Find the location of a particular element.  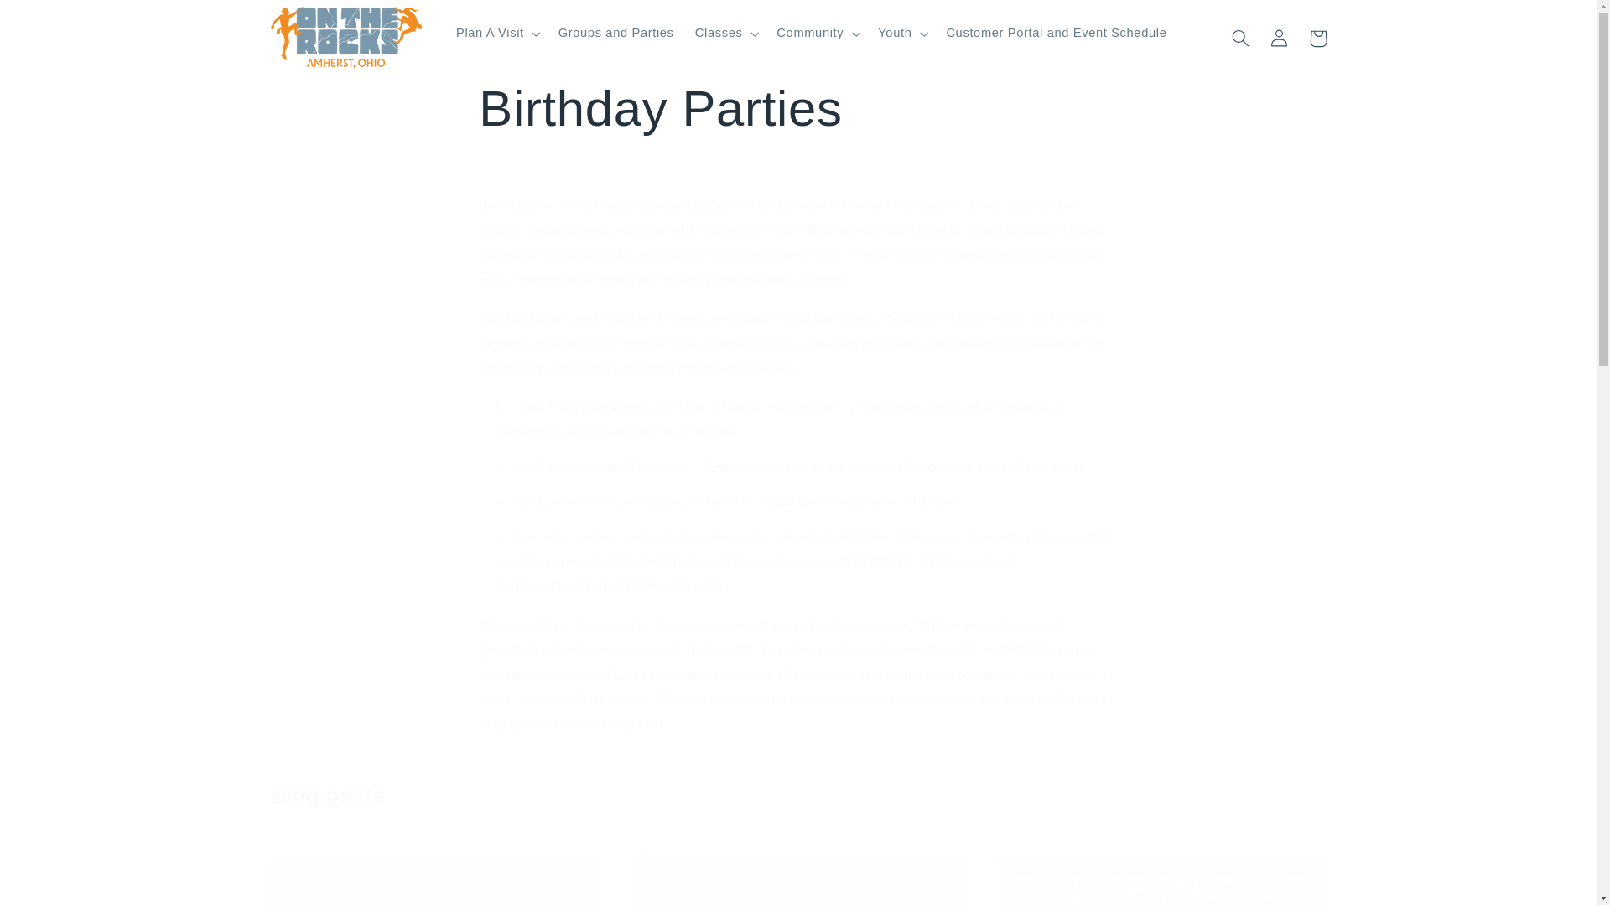

Skip to content is located at coordinates (53, 20).